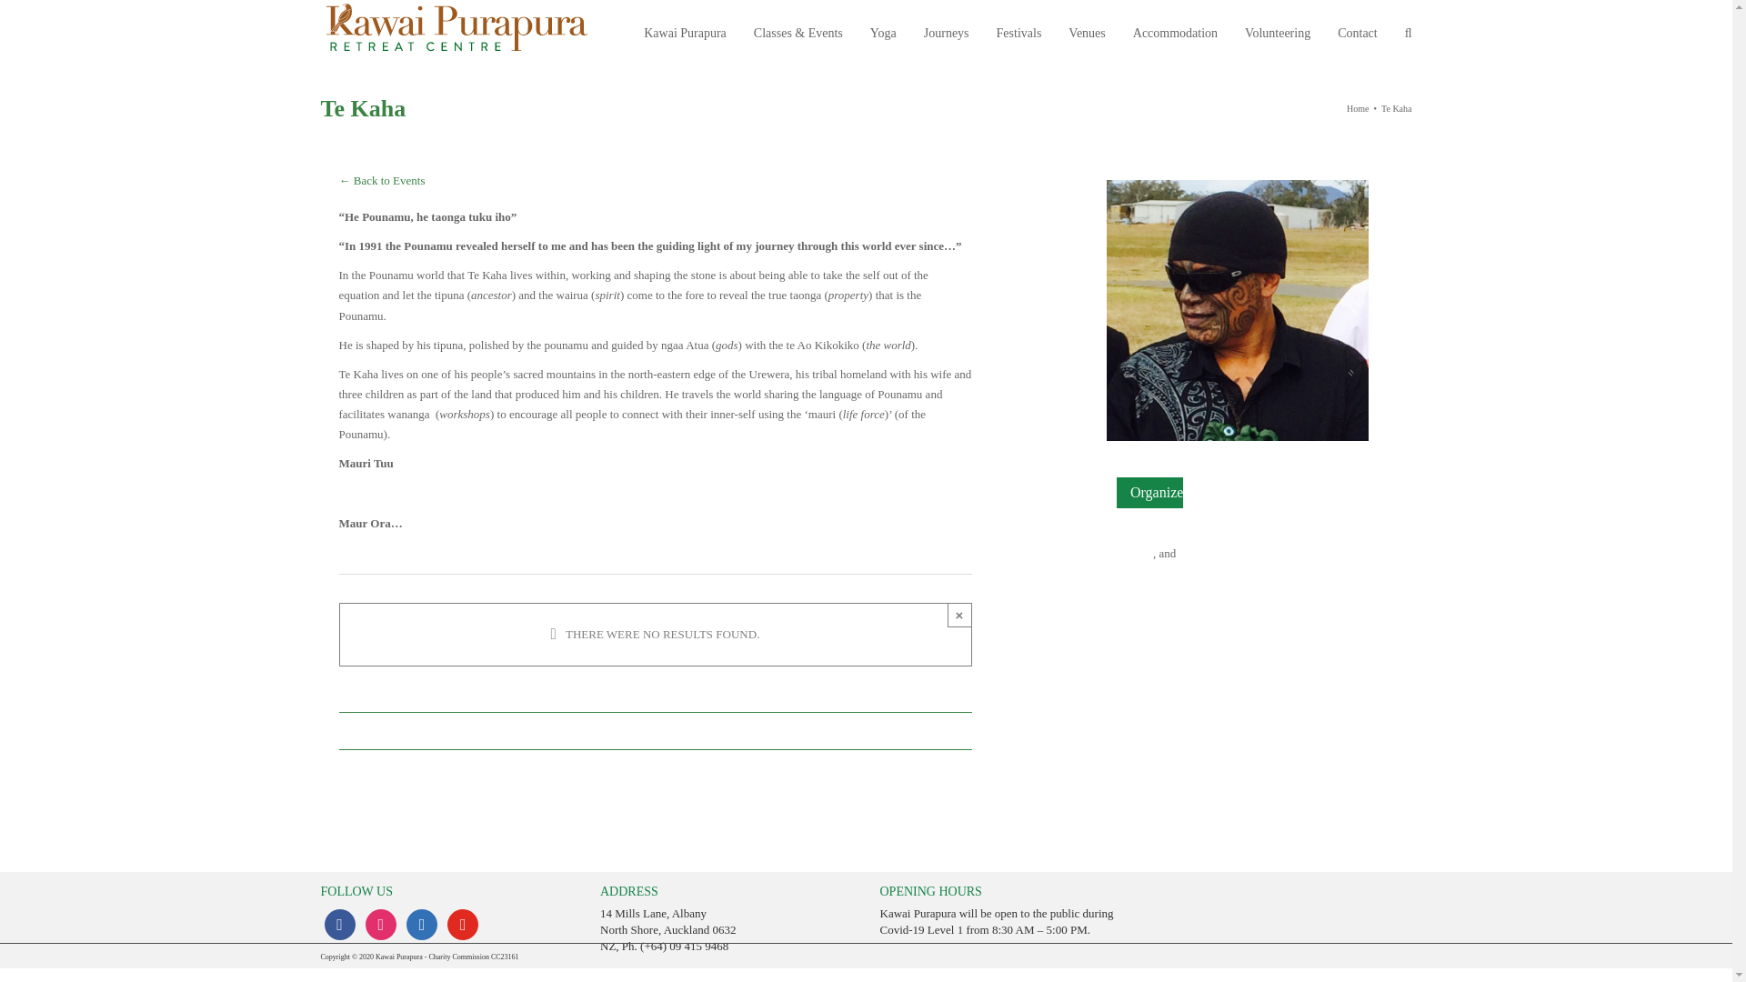 Image resolution: width=1746 pixels, height=982 pixels. I want to click on Volunteering, so click(1277, 32).